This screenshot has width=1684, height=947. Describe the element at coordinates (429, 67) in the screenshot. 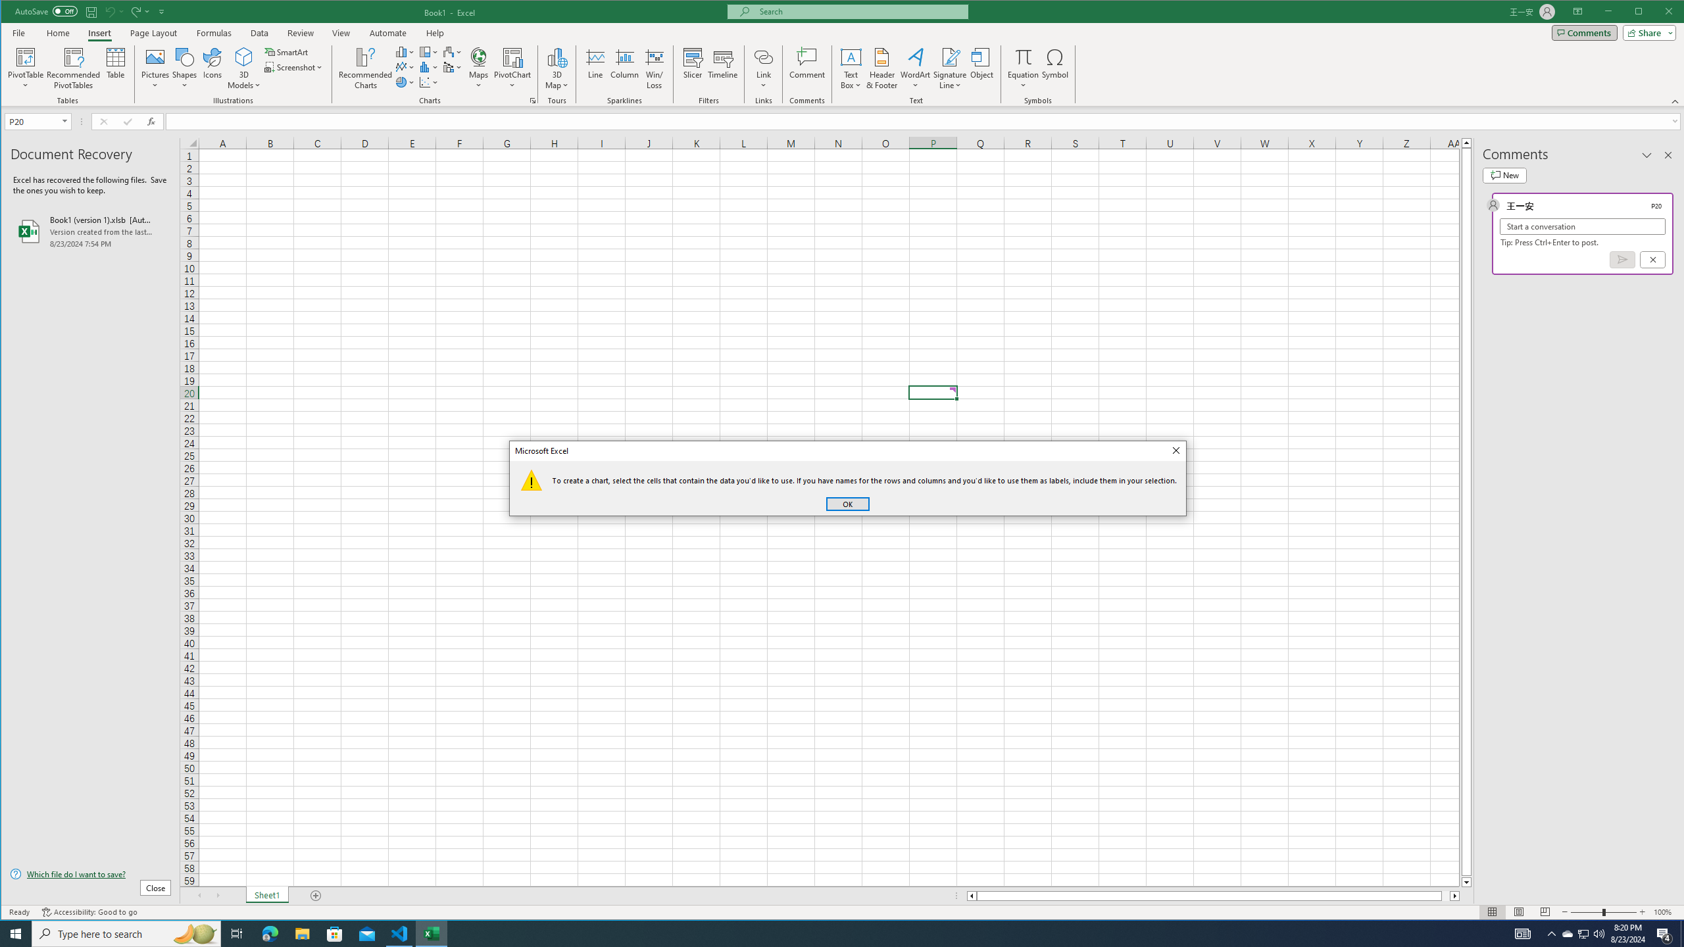

I see `Insert Statistic Chart` at that location.